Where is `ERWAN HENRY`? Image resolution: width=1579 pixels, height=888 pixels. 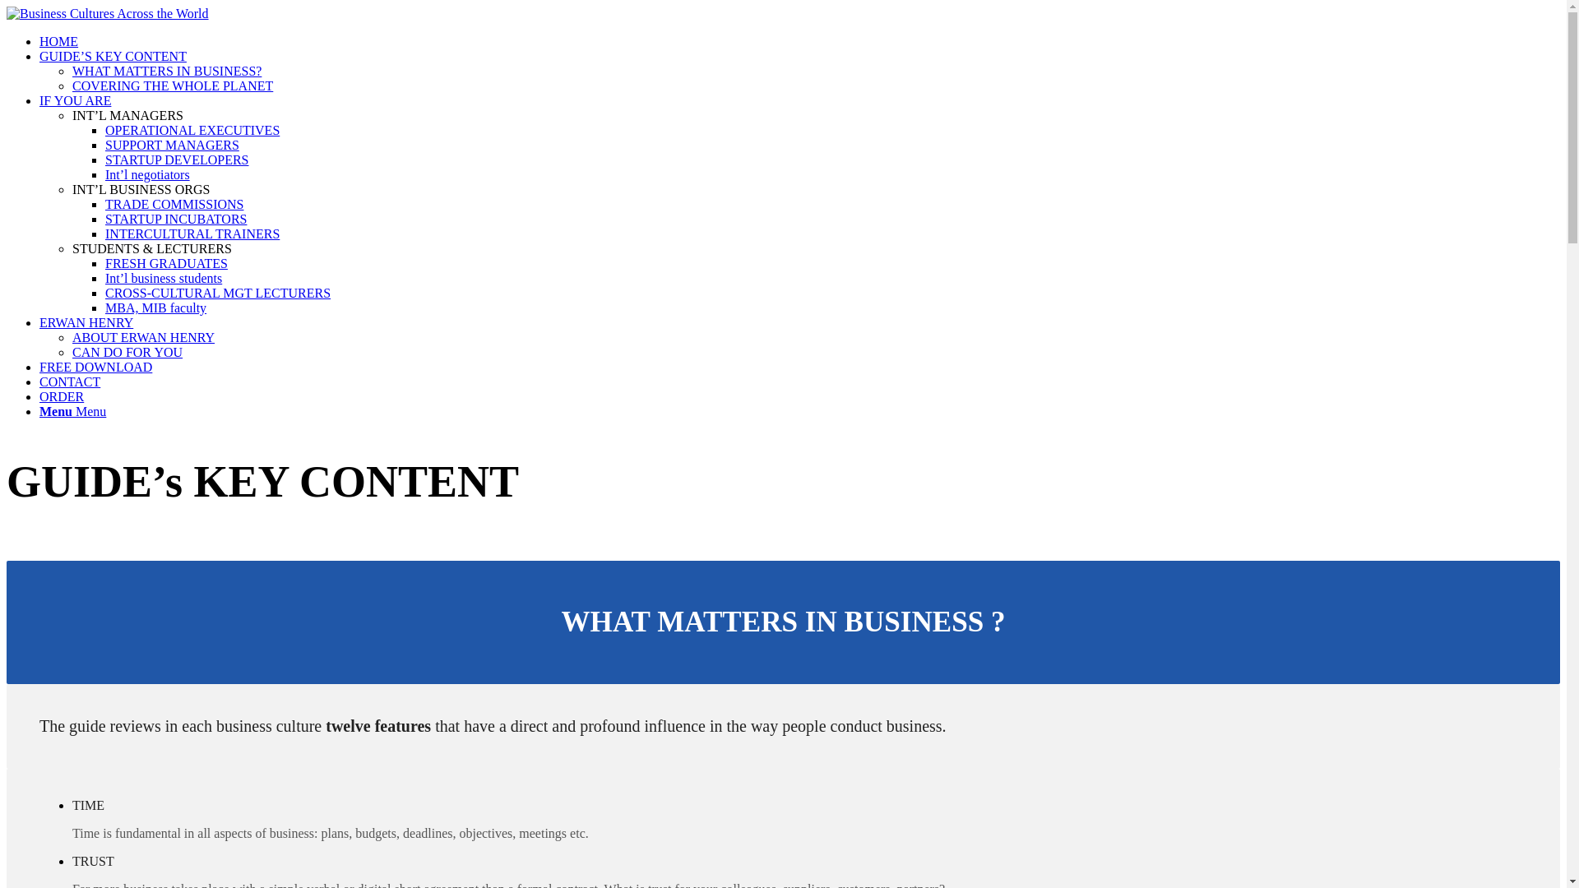 ERWAN HENRY is located at coordinates (86, 322).